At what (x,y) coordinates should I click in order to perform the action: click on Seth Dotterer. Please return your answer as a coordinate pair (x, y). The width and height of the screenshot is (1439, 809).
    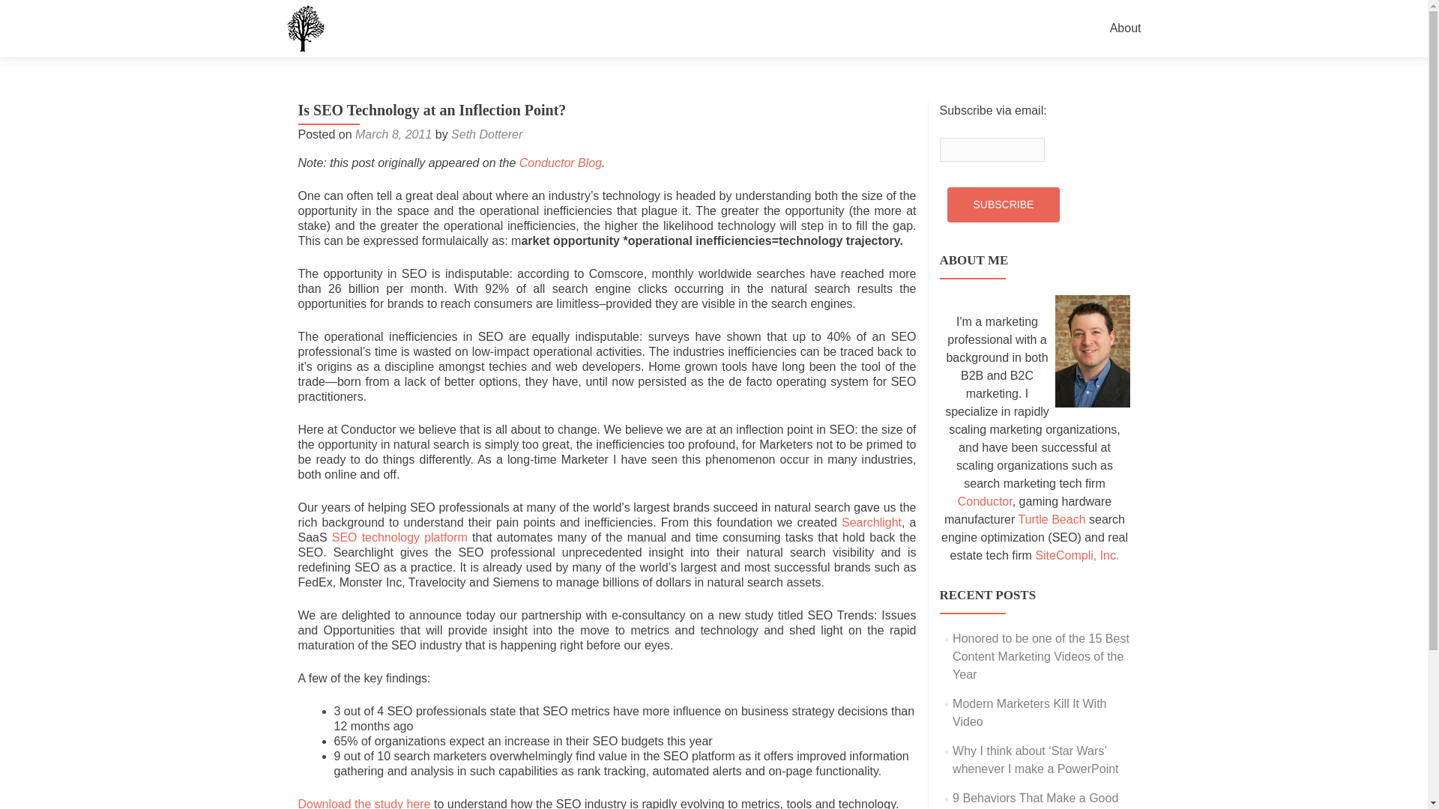
    Looking at the image, I should click on (486, 133).